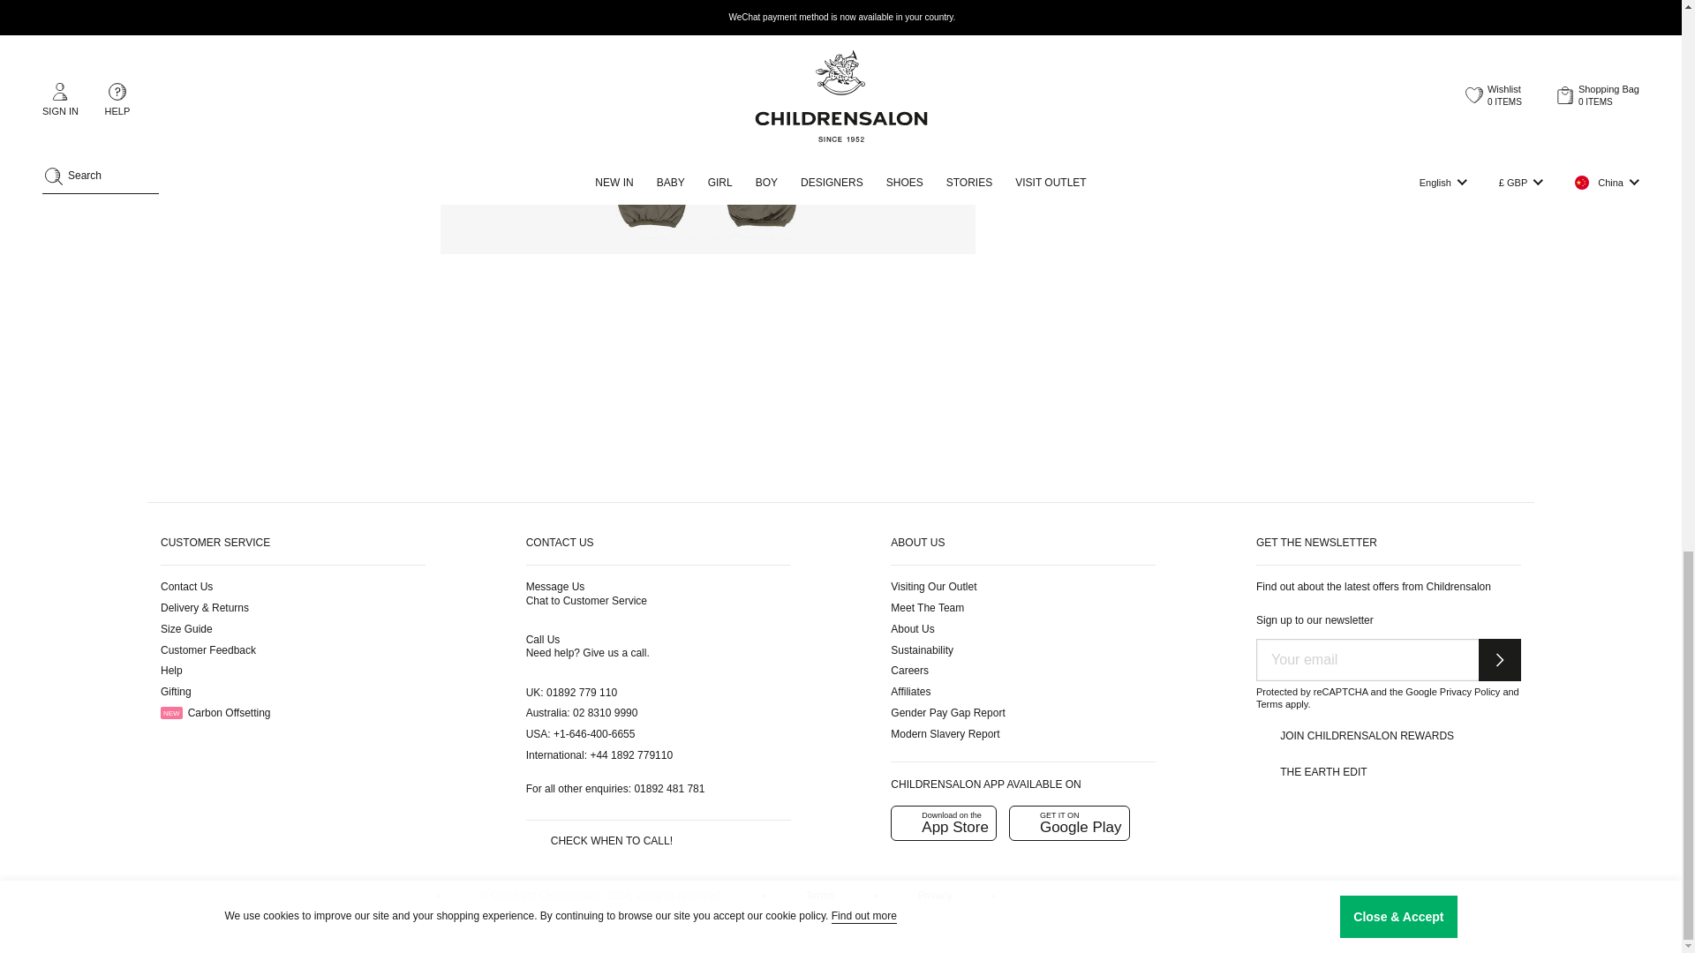 The height and width of the screenshot is (953, 1695). Describe the element at coordinates (1123, 99) in the screenshot. I see `Snowwear` at that location.